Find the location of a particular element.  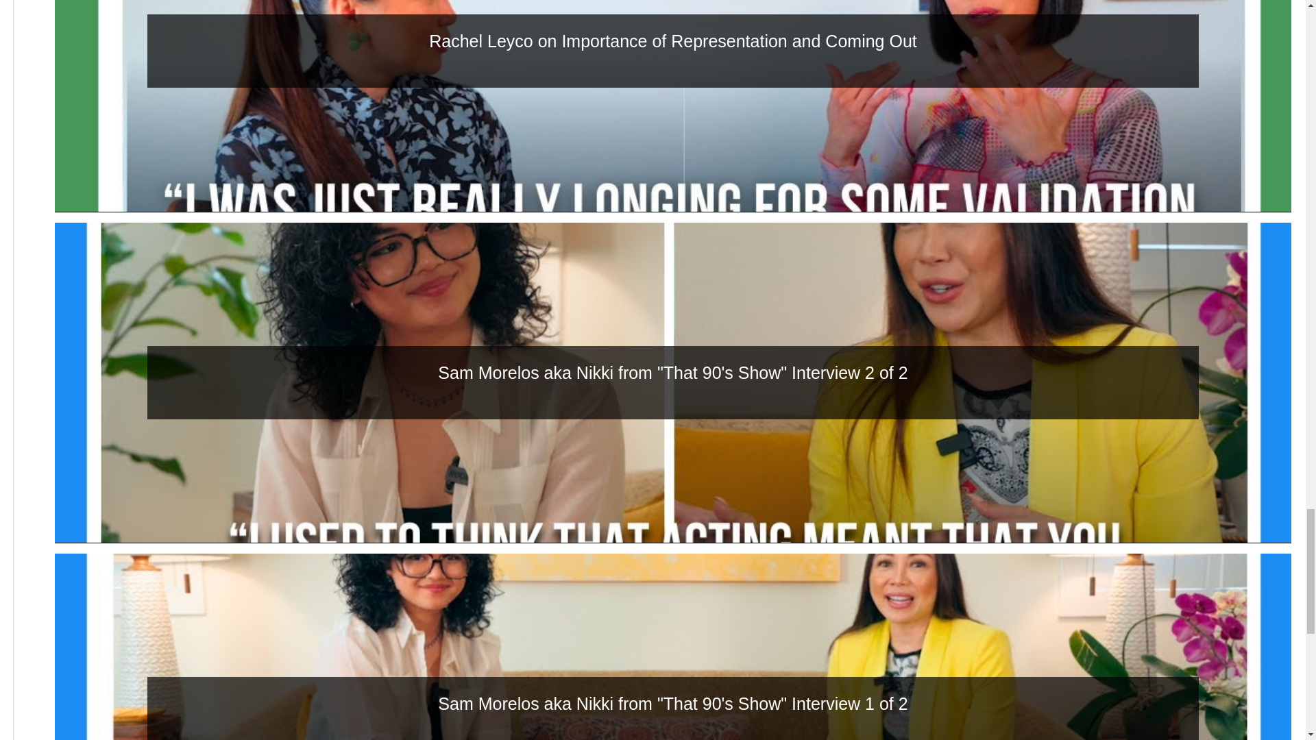

Rachel Leyco on Importance of Representation and Coming Out is located at coordinates (673, 41).